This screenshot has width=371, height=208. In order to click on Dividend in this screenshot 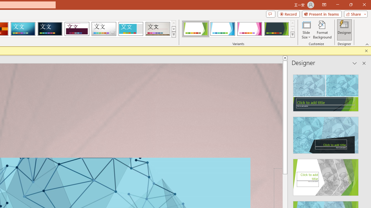, I will do `click(77, 29)`.